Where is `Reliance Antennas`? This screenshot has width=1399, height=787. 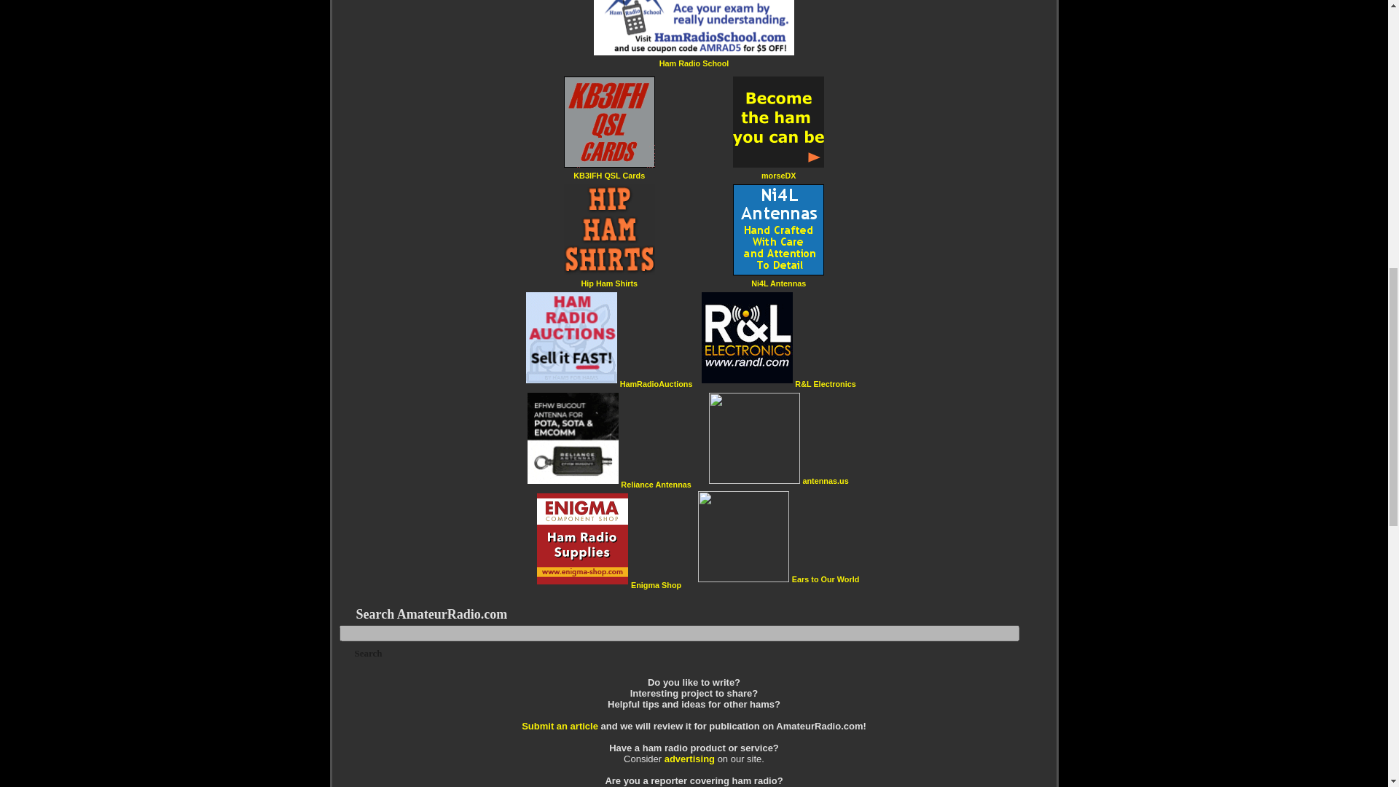 Reliance Antennas is located at coordinates (656, 484).